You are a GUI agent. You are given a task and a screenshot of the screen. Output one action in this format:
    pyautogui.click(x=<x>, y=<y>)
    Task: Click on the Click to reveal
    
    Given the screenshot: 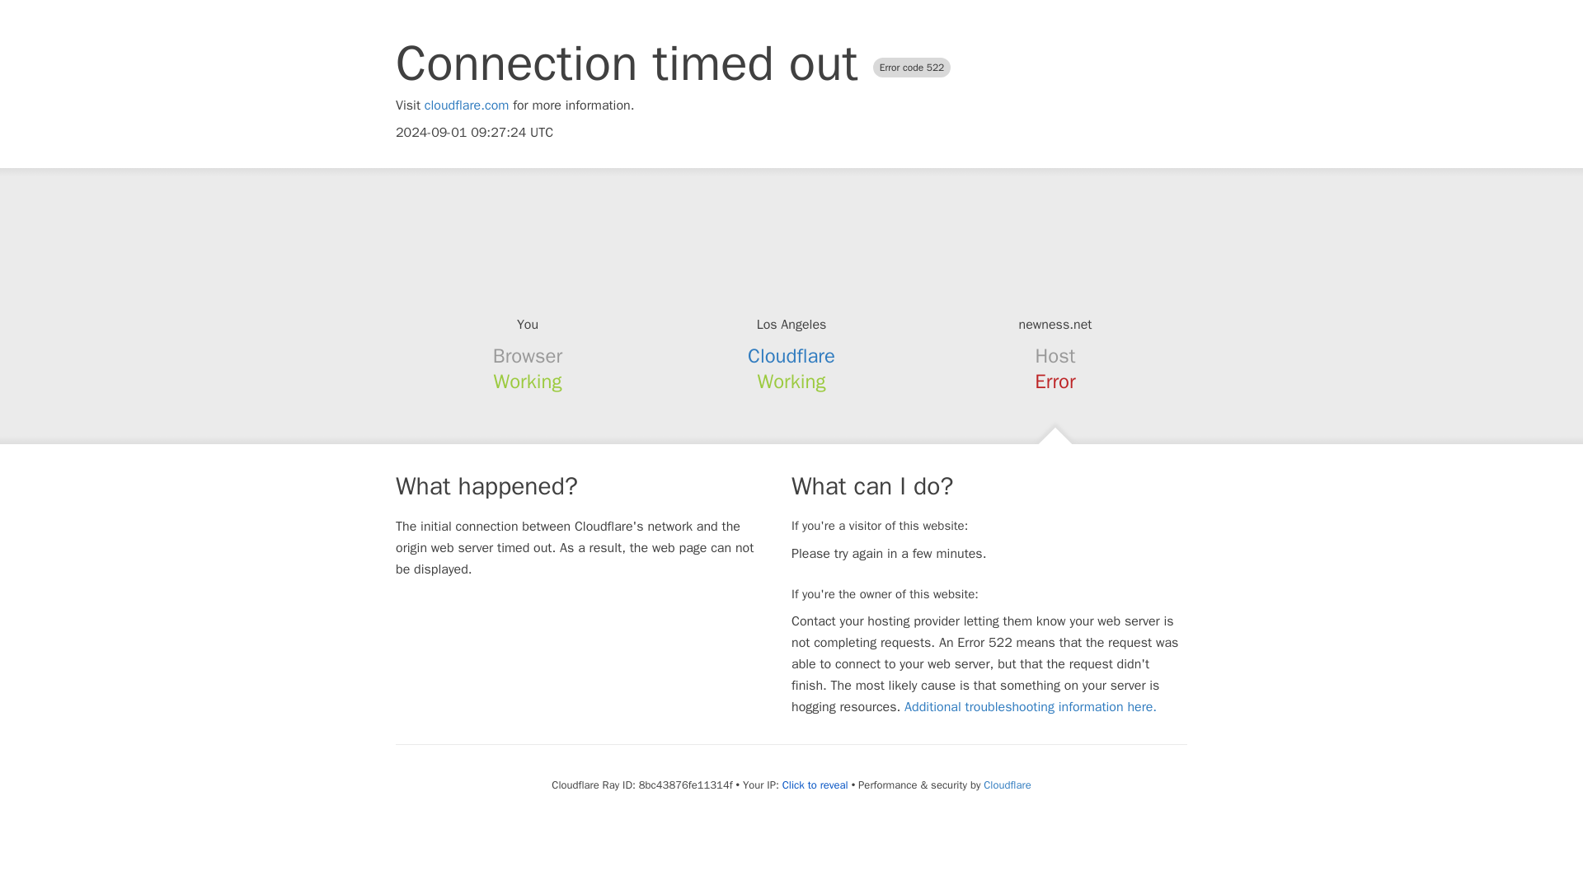 What is the action you would take?
    pyautogui.click(x=815, y=785)
    